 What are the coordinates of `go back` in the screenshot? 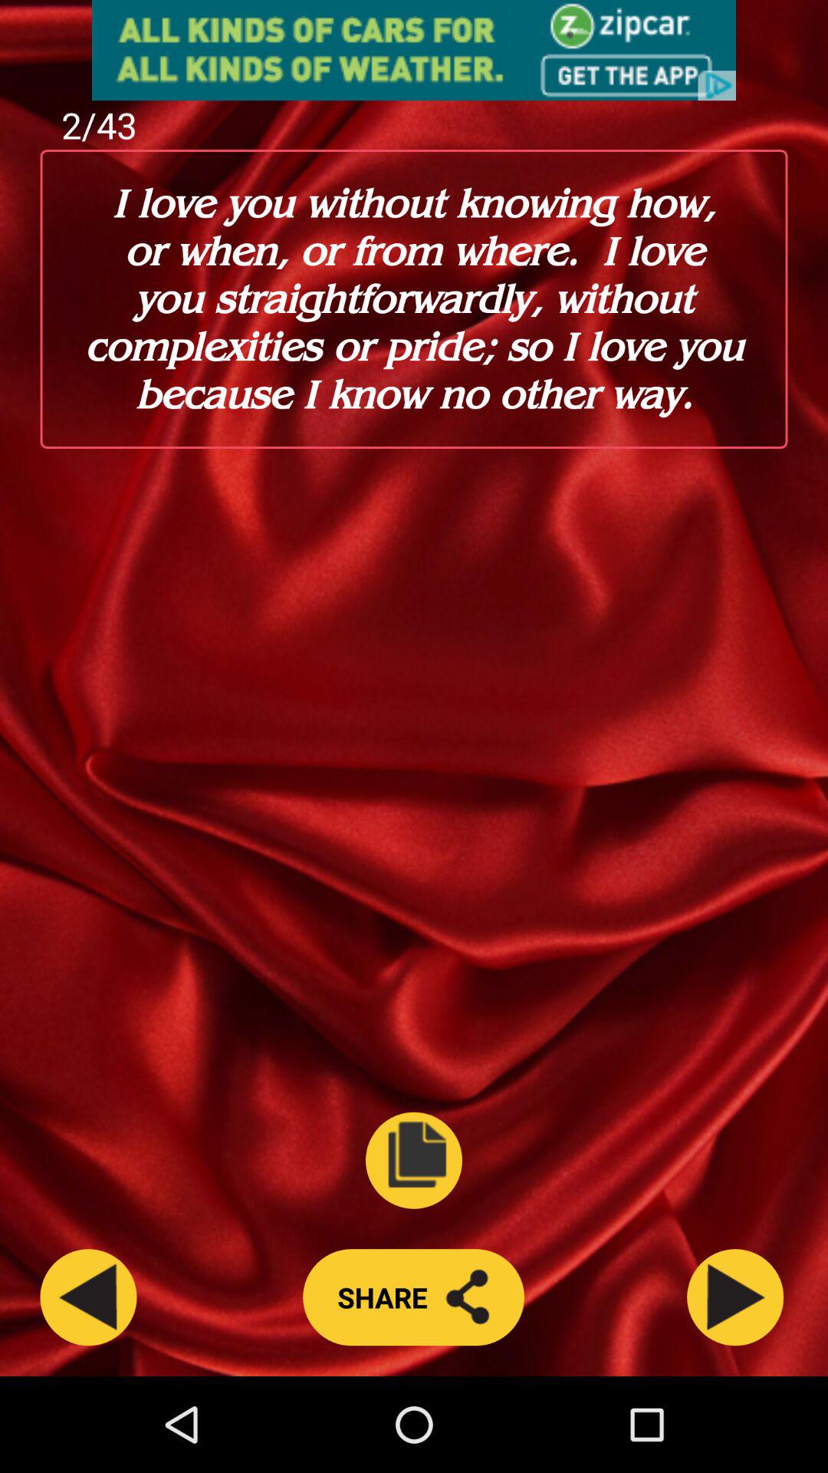 It's located at (88, 1297).